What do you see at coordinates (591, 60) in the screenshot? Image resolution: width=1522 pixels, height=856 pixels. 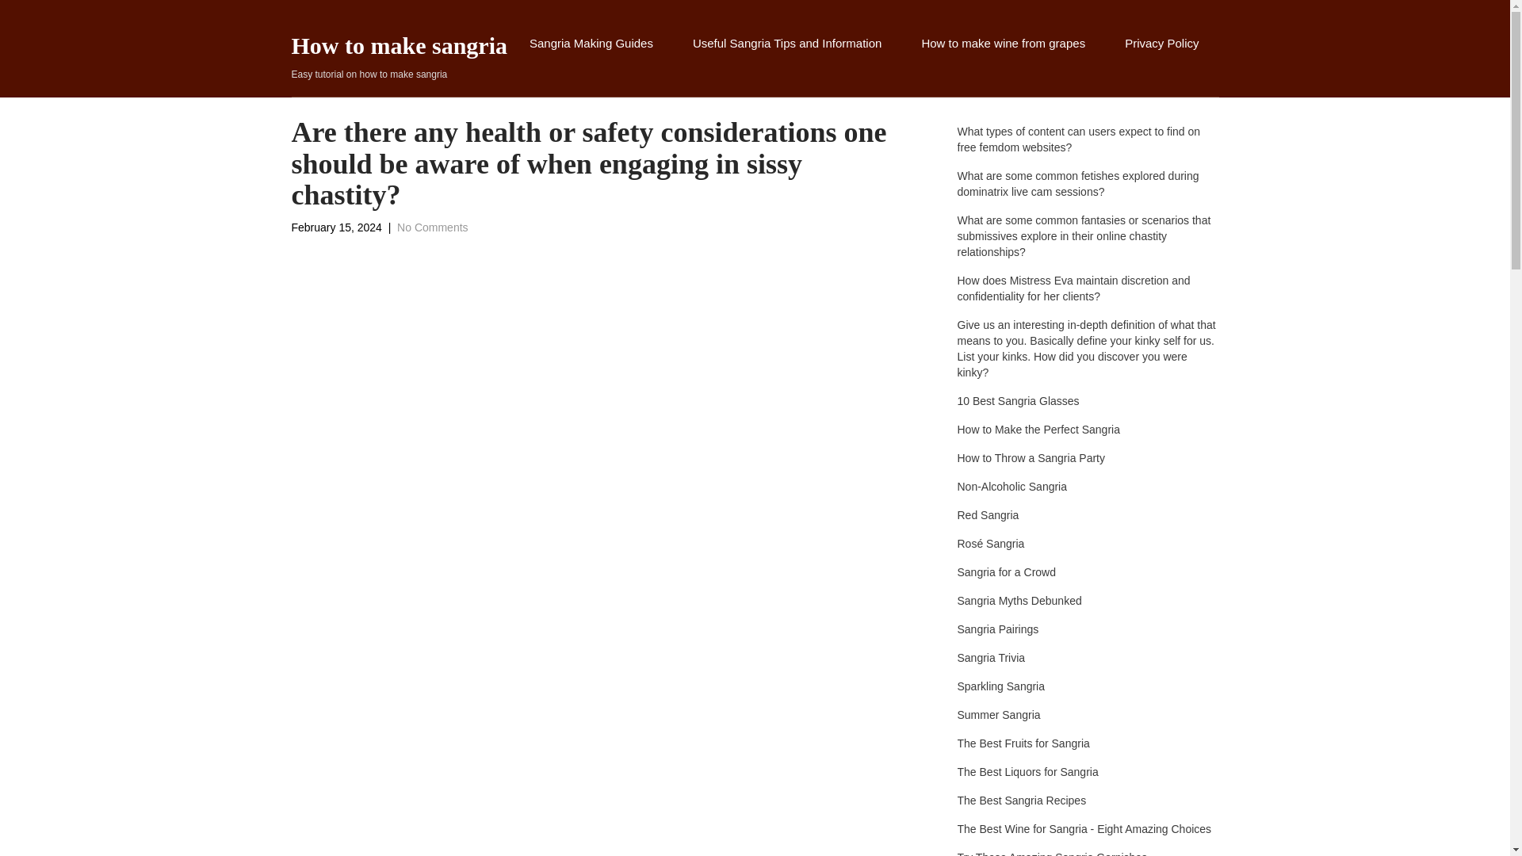 I see `Sangria Making Guides` at bounding box center [591, 60].